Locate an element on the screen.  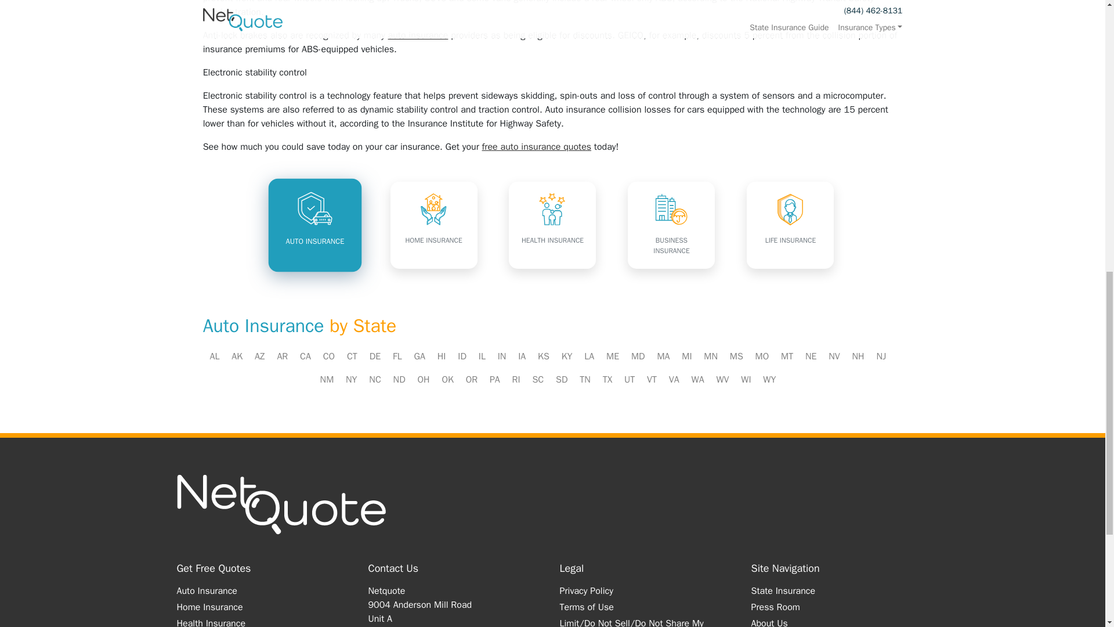
AUTO INSURANCE is located at coordinates (312, 221).